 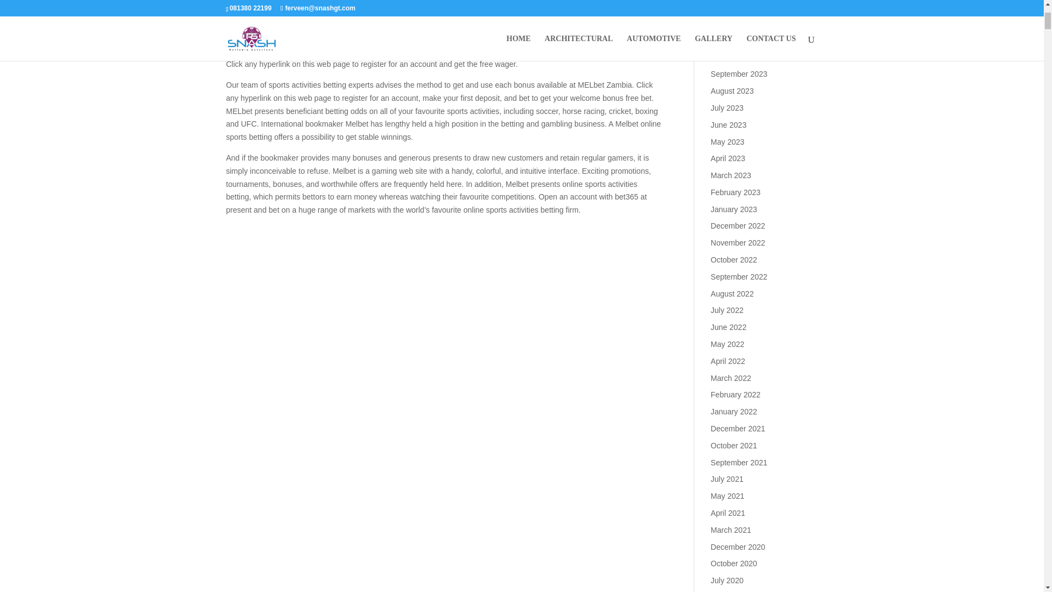 What do you see at coordinates (728, 125) in the screenshot?
I see `June 2023` at bounding box center [728, 125].